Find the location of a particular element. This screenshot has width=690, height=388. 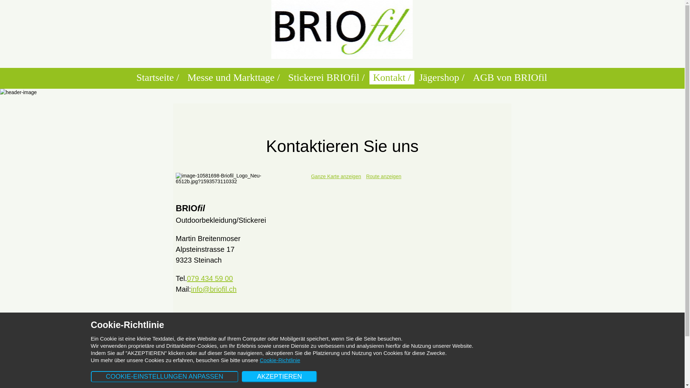

Stickerei BRIOfil / is located at coordinates (326, 78).